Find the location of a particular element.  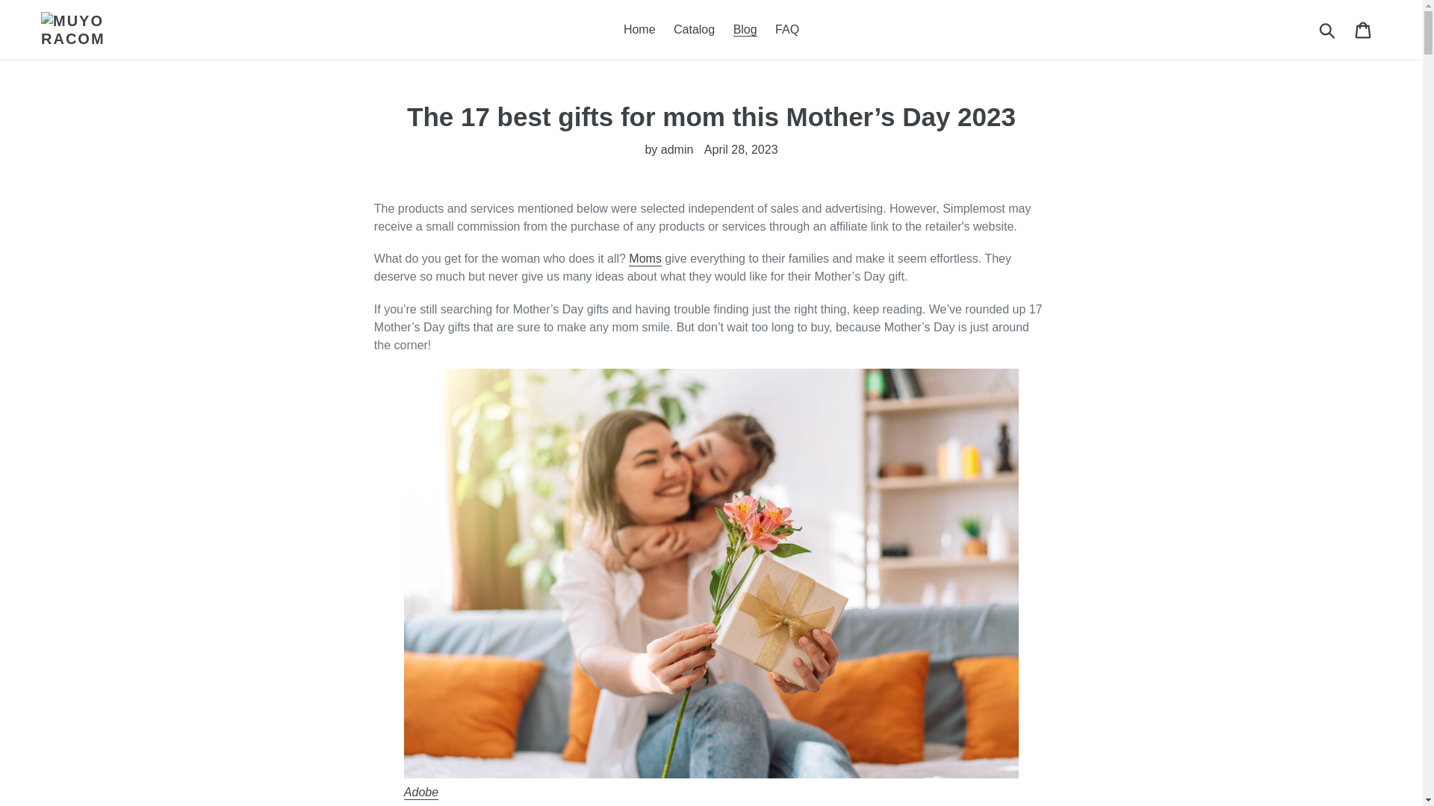

Catalog is located at coordinates (695, 30).